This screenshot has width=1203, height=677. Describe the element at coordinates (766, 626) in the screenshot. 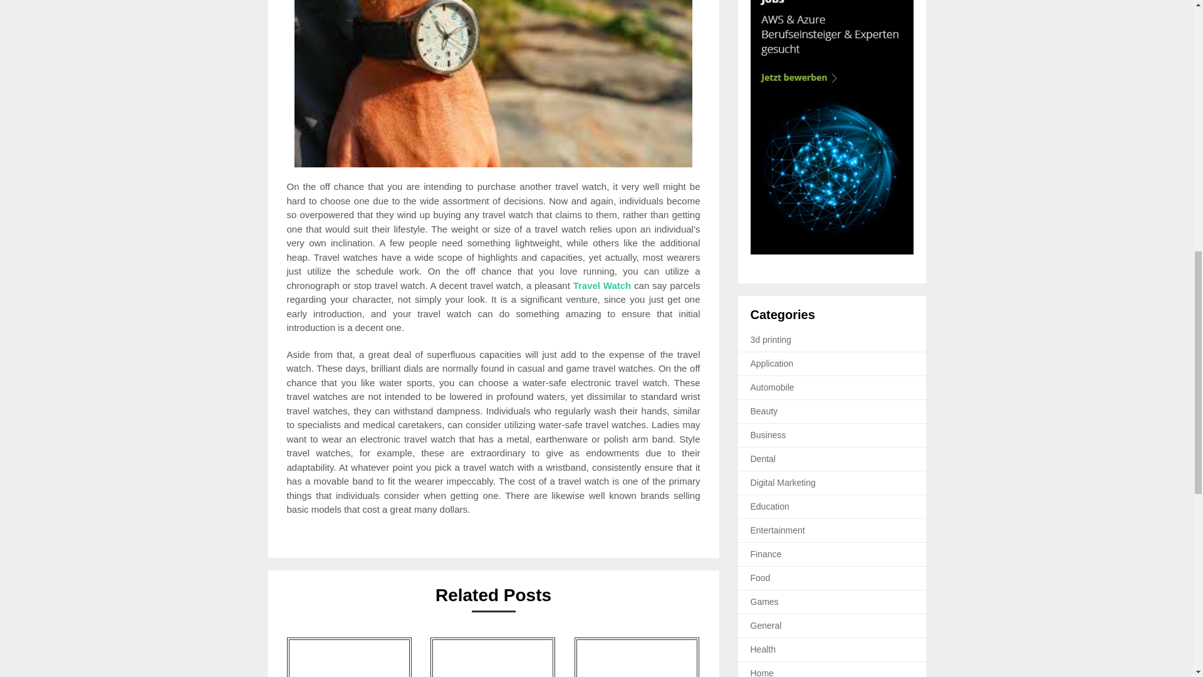

I see `General` at that location.